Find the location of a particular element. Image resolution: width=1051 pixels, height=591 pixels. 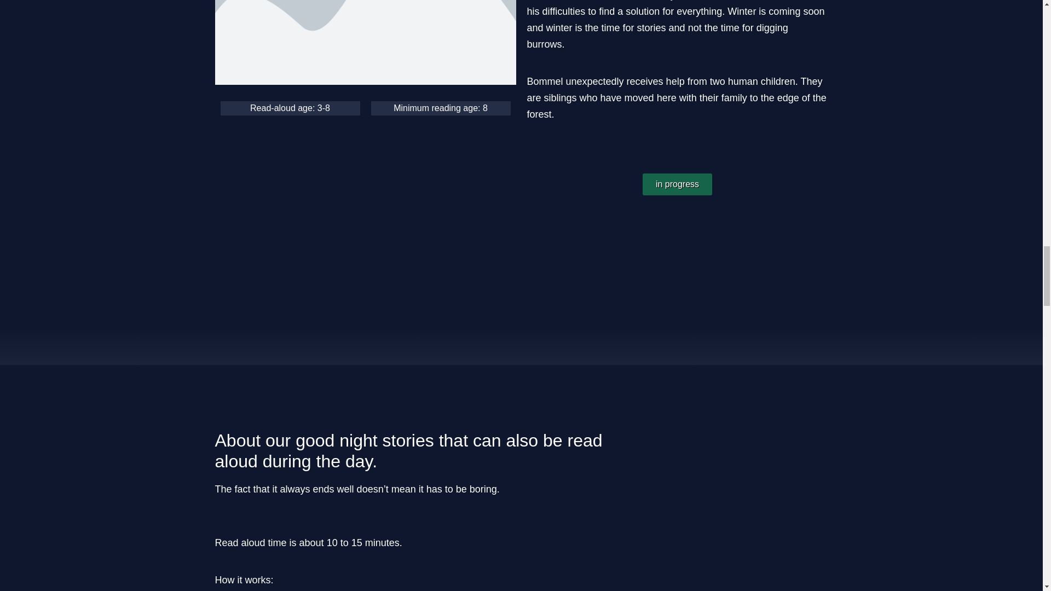

in progress is located at coordinates (677, 184).